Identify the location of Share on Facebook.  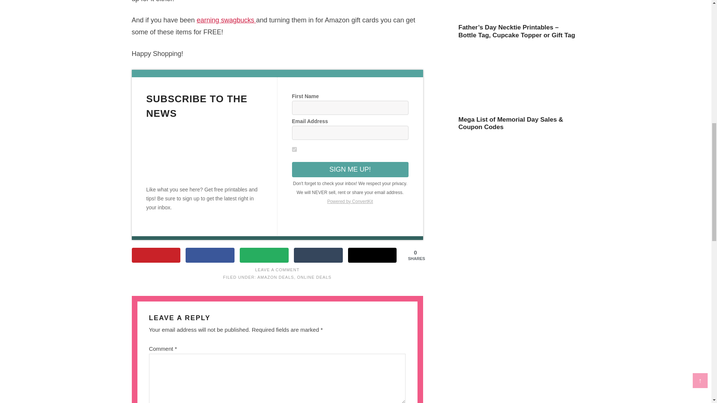
(210, 255).